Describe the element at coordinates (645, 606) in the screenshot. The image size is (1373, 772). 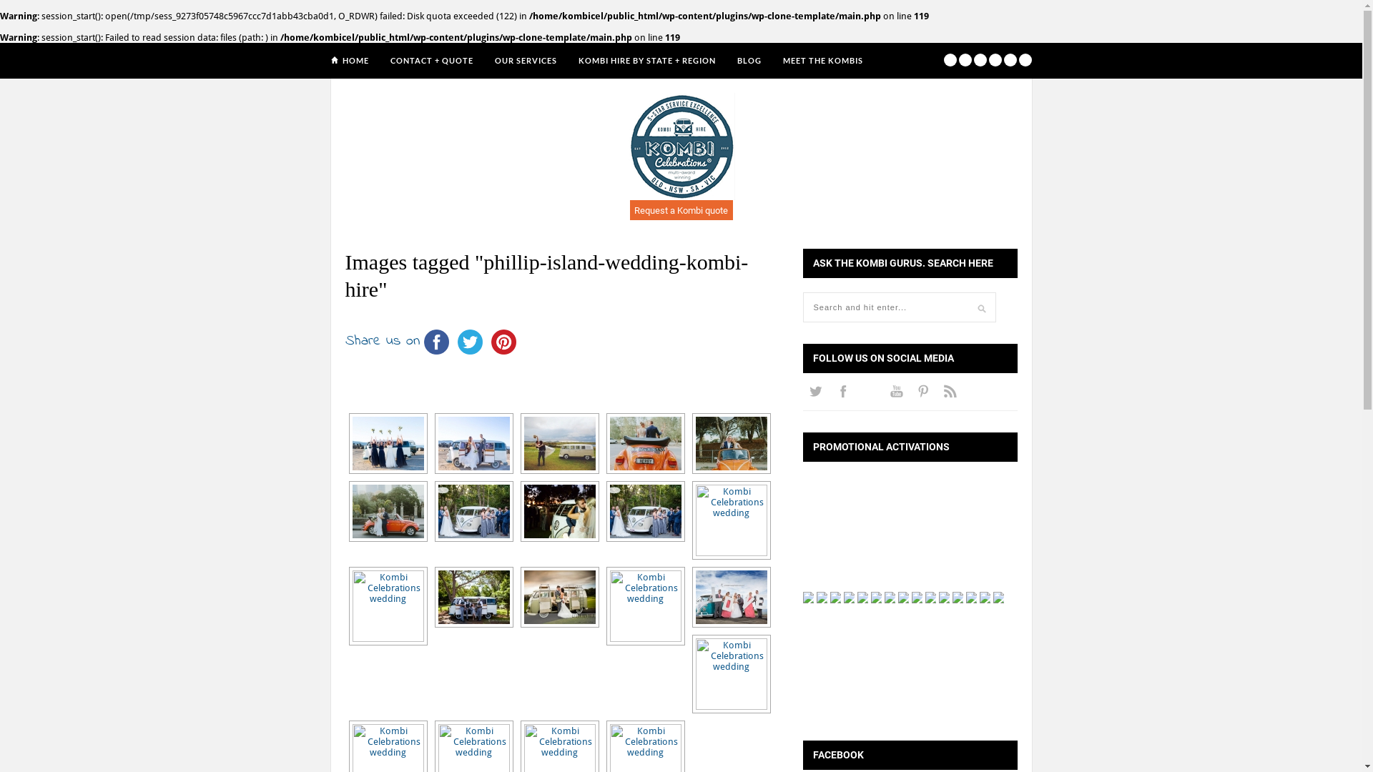
I see `Kombi Celebrations wedding` at that location.